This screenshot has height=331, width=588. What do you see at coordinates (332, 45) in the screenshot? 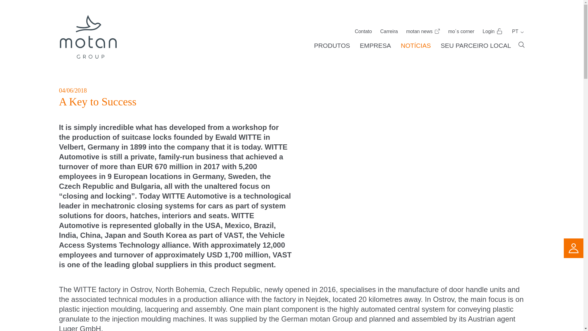
I see `PRODUTOS` at bounding box center [332, 45].